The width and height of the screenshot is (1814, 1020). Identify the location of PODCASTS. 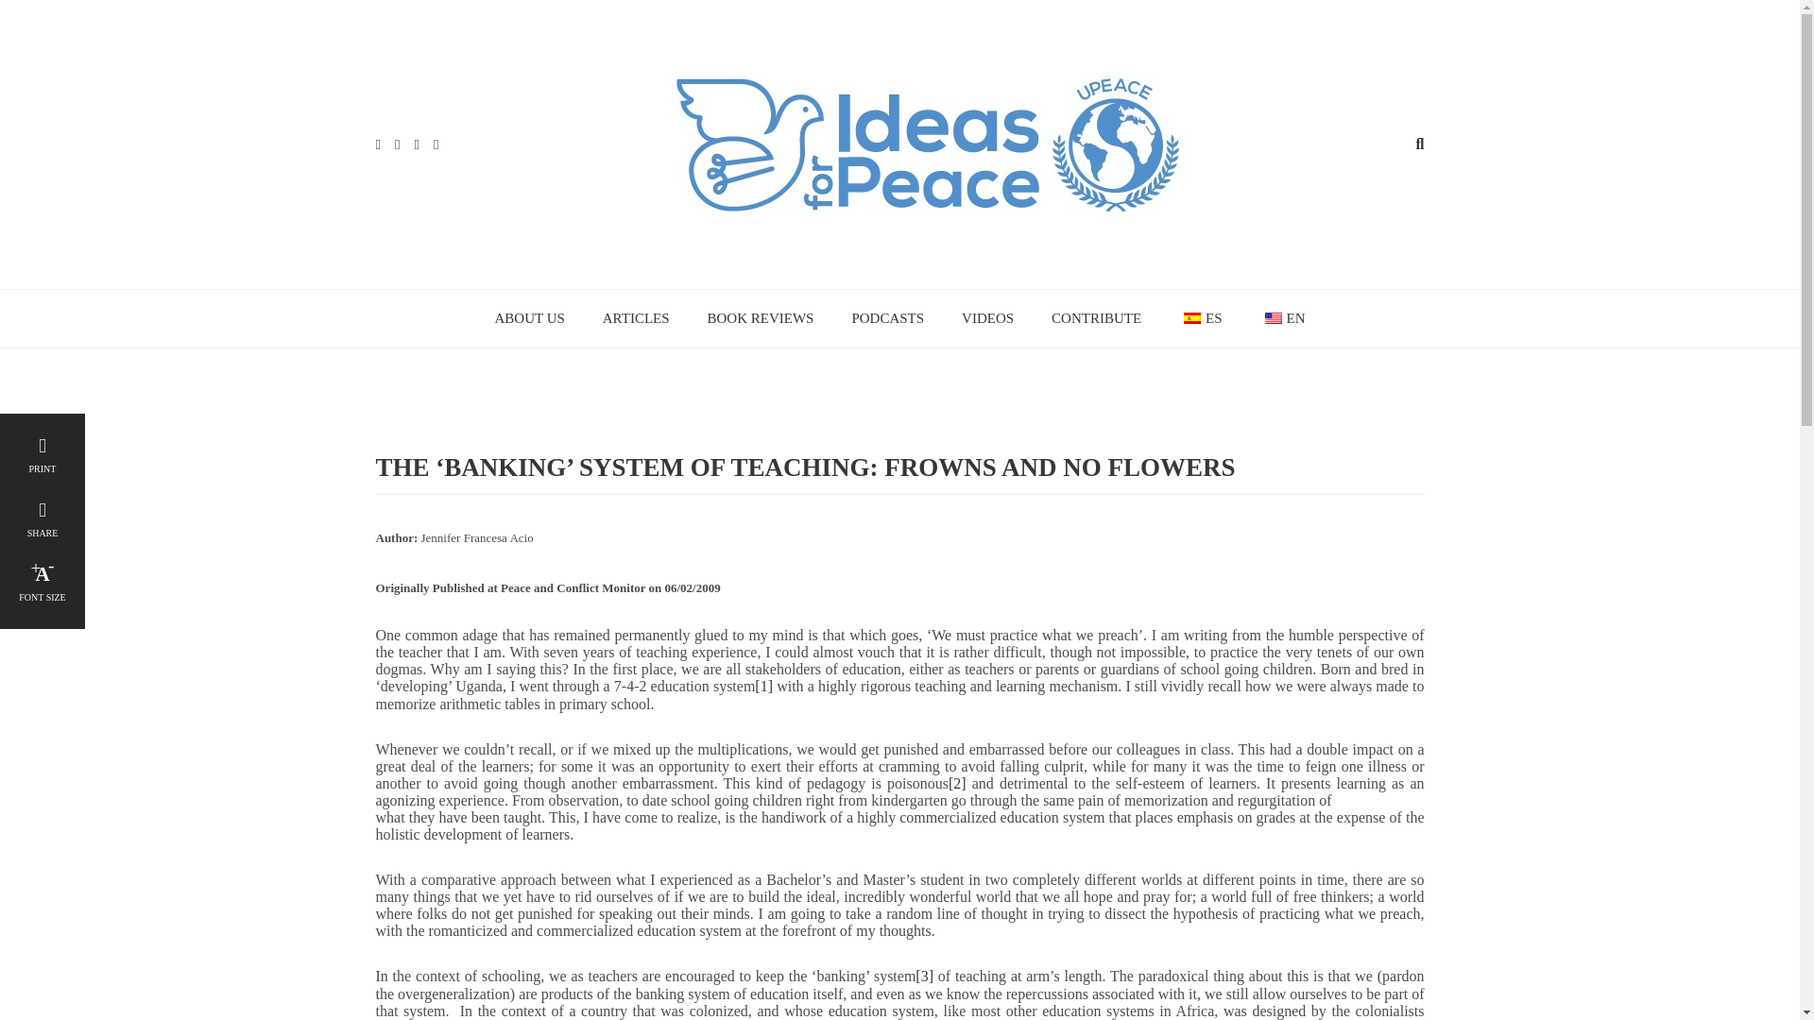
(888, 318).